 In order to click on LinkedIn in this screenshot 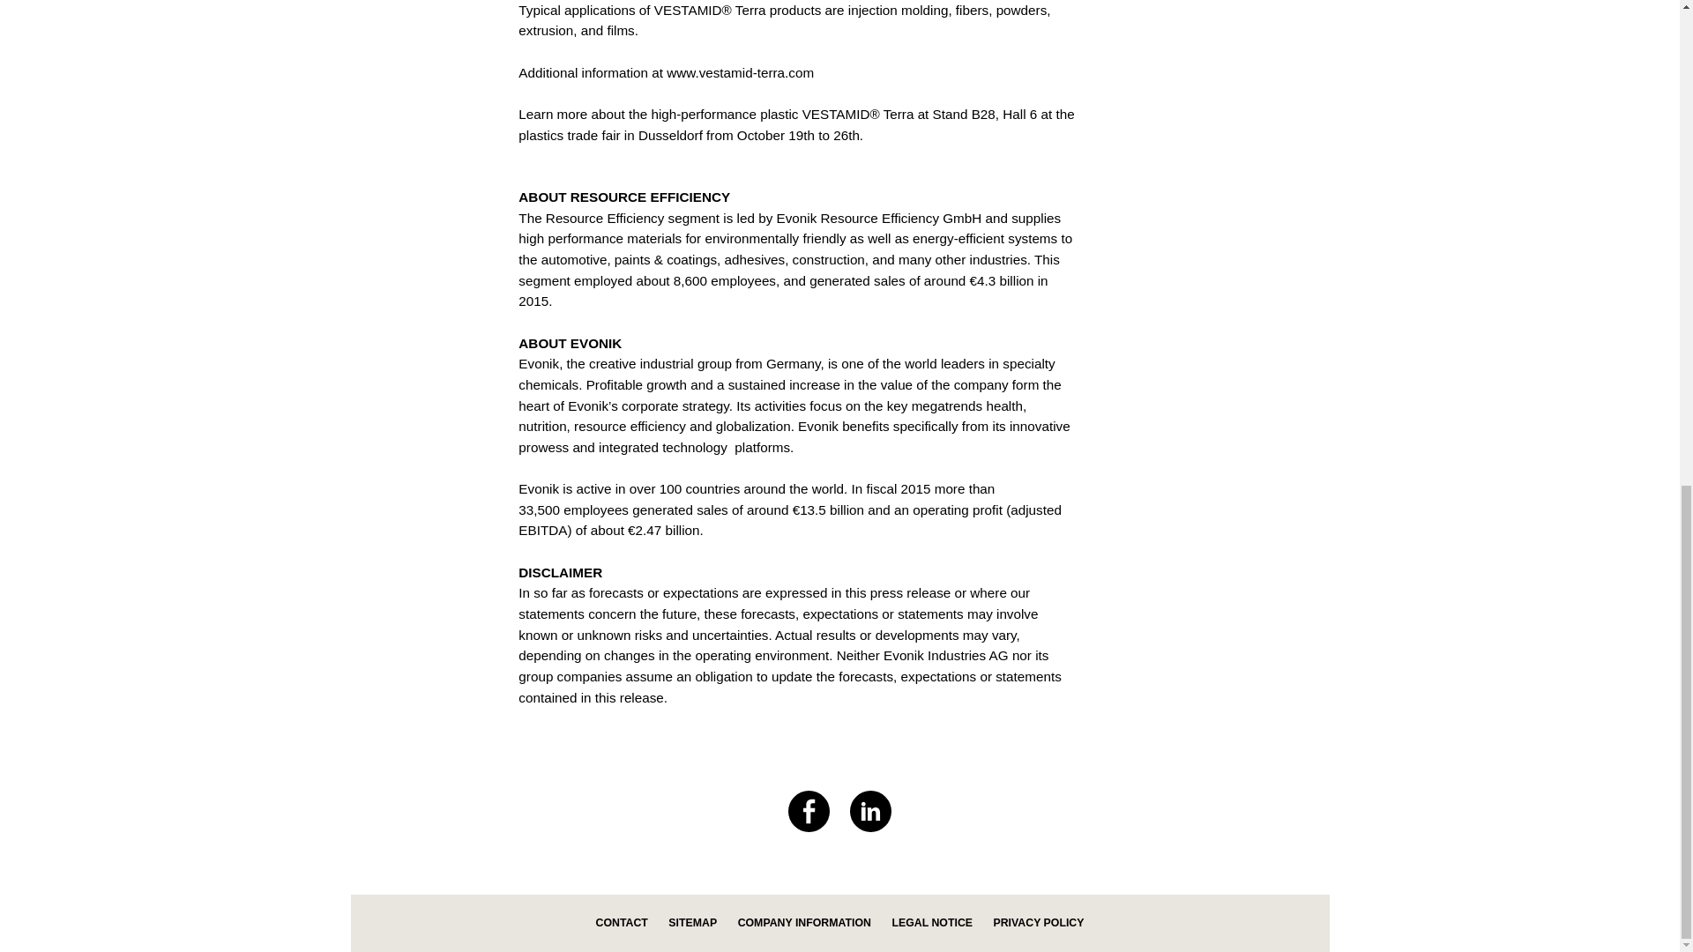, I will do `click(870, 811)`.